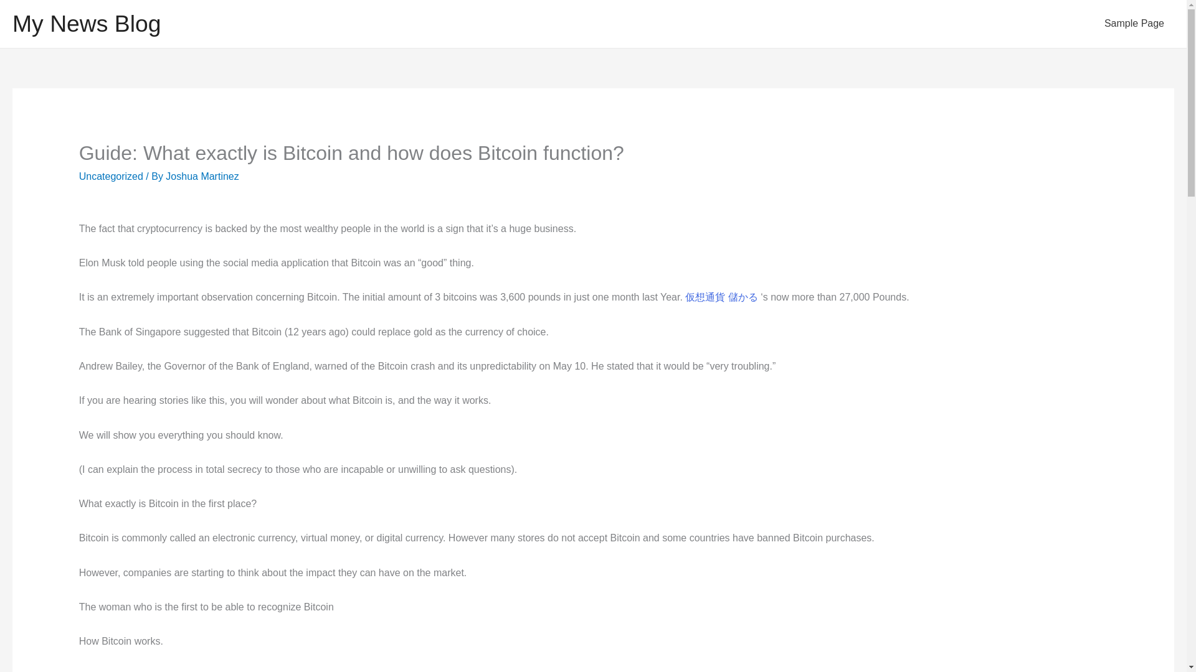 This screenshot has width=1196, height=672. I want to click on View all posts by Joshua Martinez, so click(202, 176).